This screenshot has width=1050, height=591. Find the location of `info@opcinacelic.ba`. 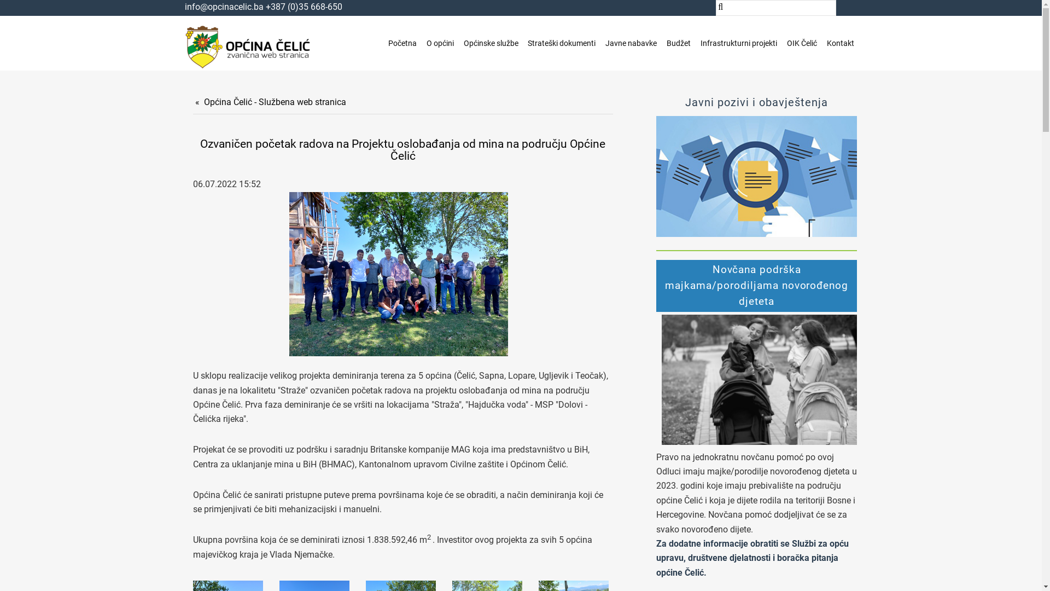

info@opcinacelic.ba is located at coordinates (224, 7).